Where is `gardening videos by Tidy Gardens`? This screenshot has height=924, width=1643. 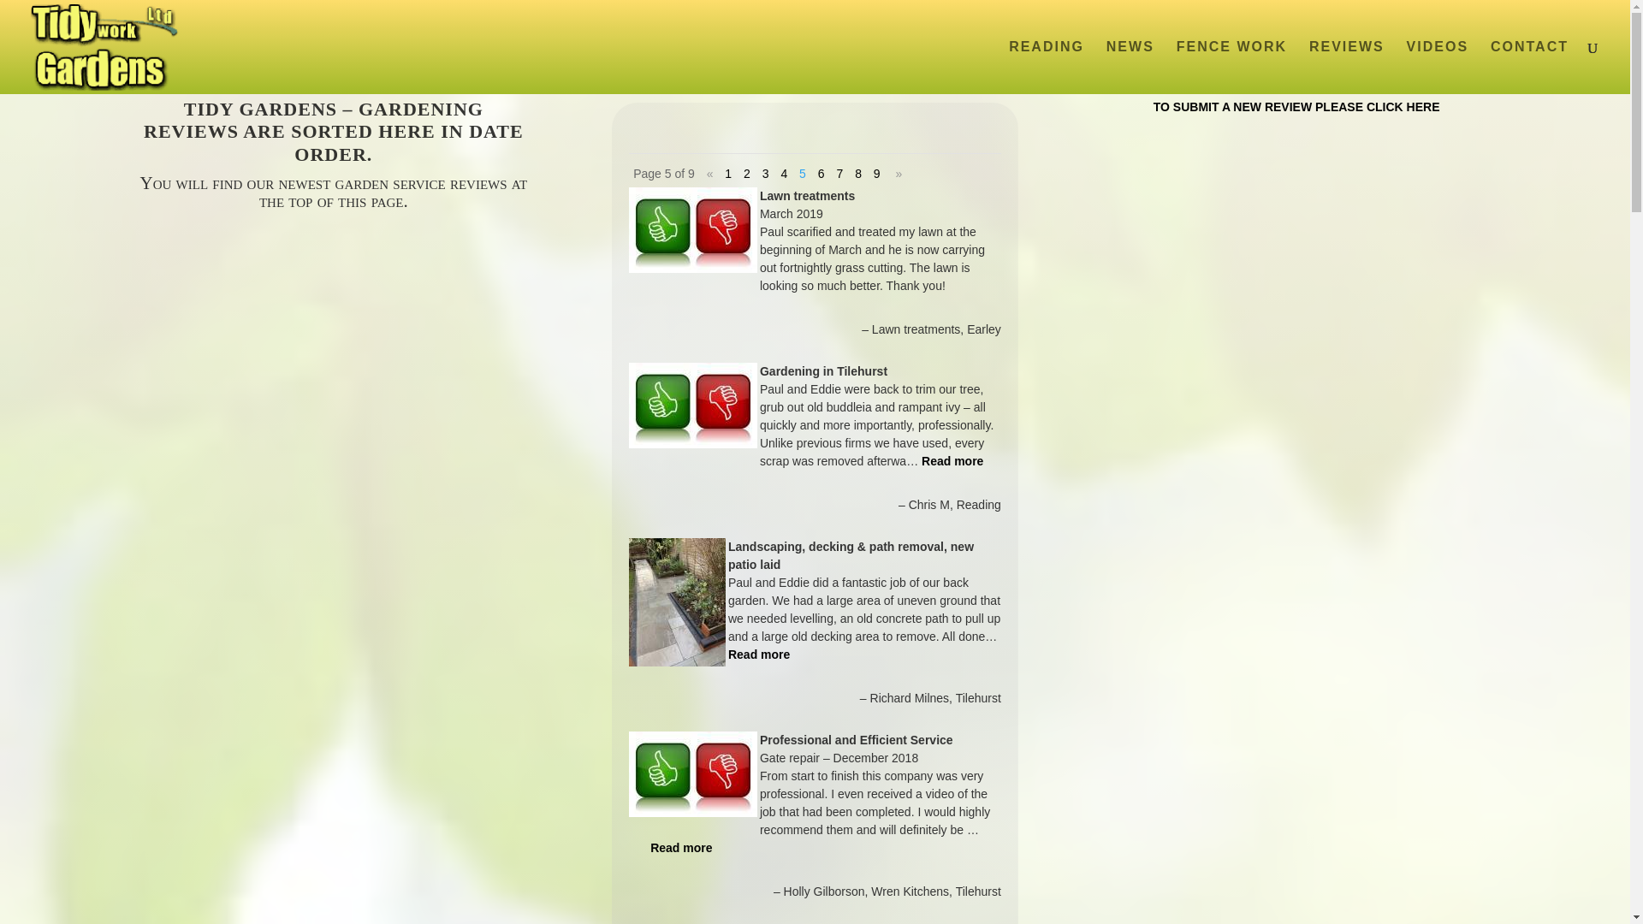 gardening videos by Tidy Gardens is located at coordinates (1438, 67).